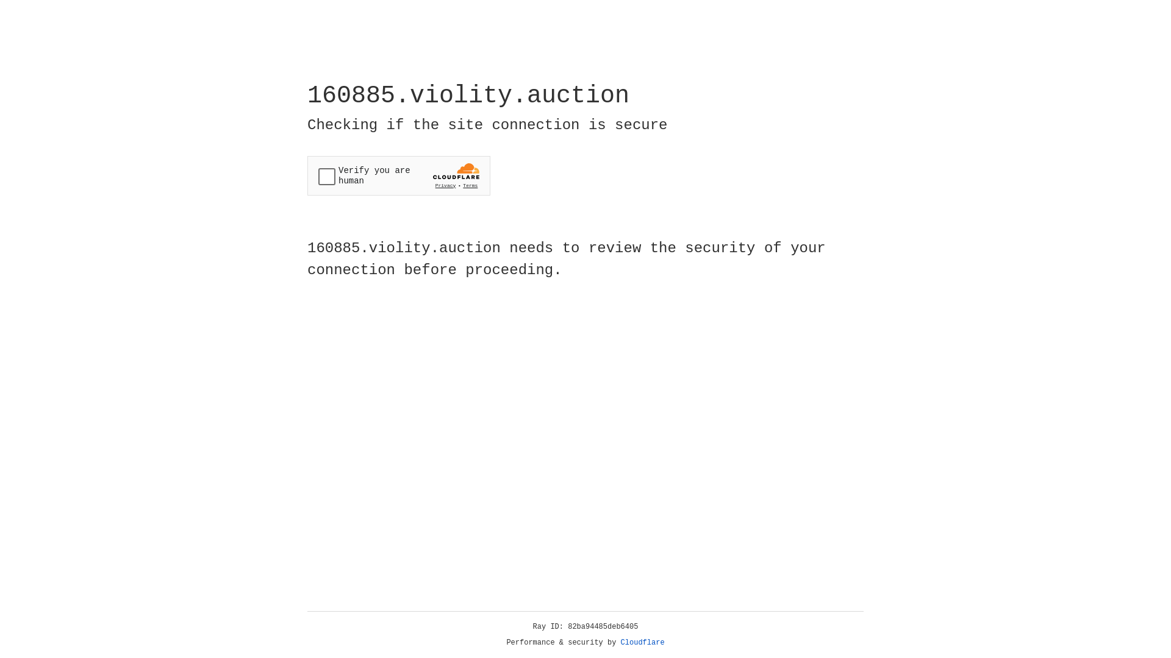 The image size is (1171, 658). What do you see at coordinates (399, 175) in the screenshot?
I see `Widget containing a Cloudflare security challenge` at bounding box center [399, 175].